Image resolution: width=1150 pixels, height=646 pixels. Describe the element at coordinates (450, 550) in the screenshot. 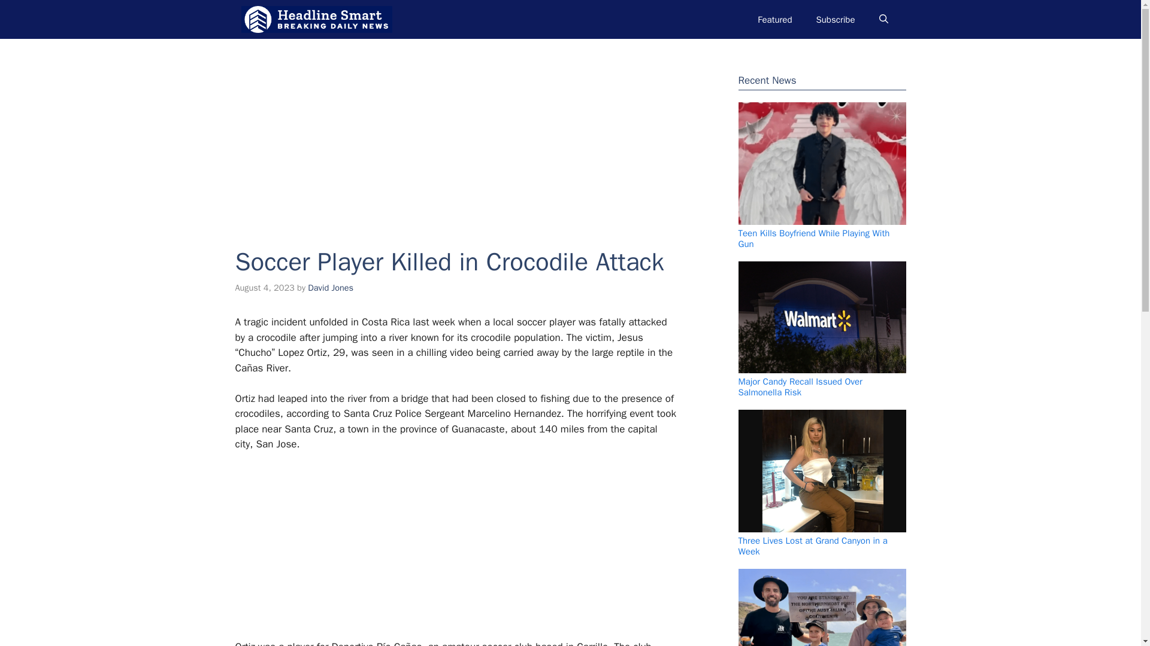

I see `Advertisement` at that location.